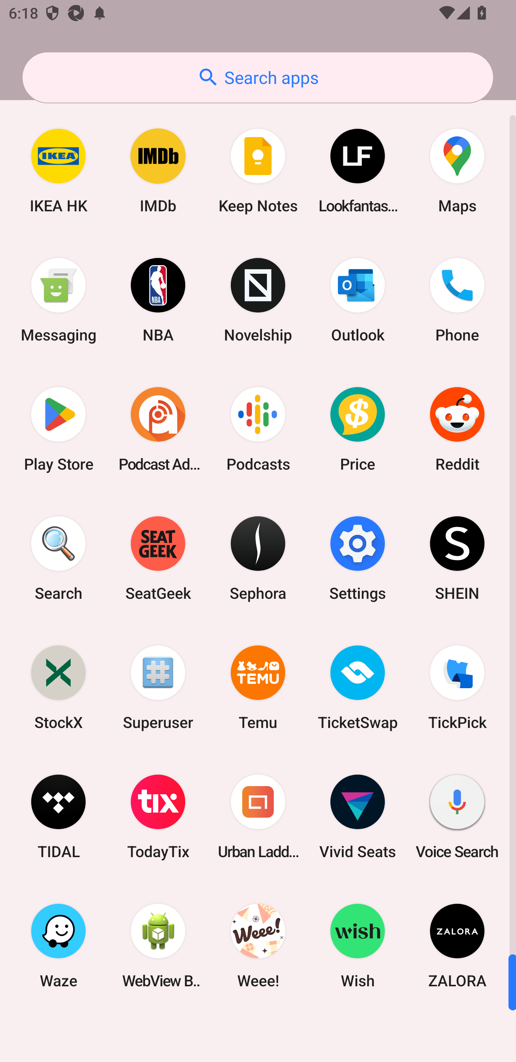  What do you see at coordinates (58, 171) in the screenshot?
I see `IKEA HK` at bounding box center [58, 171].